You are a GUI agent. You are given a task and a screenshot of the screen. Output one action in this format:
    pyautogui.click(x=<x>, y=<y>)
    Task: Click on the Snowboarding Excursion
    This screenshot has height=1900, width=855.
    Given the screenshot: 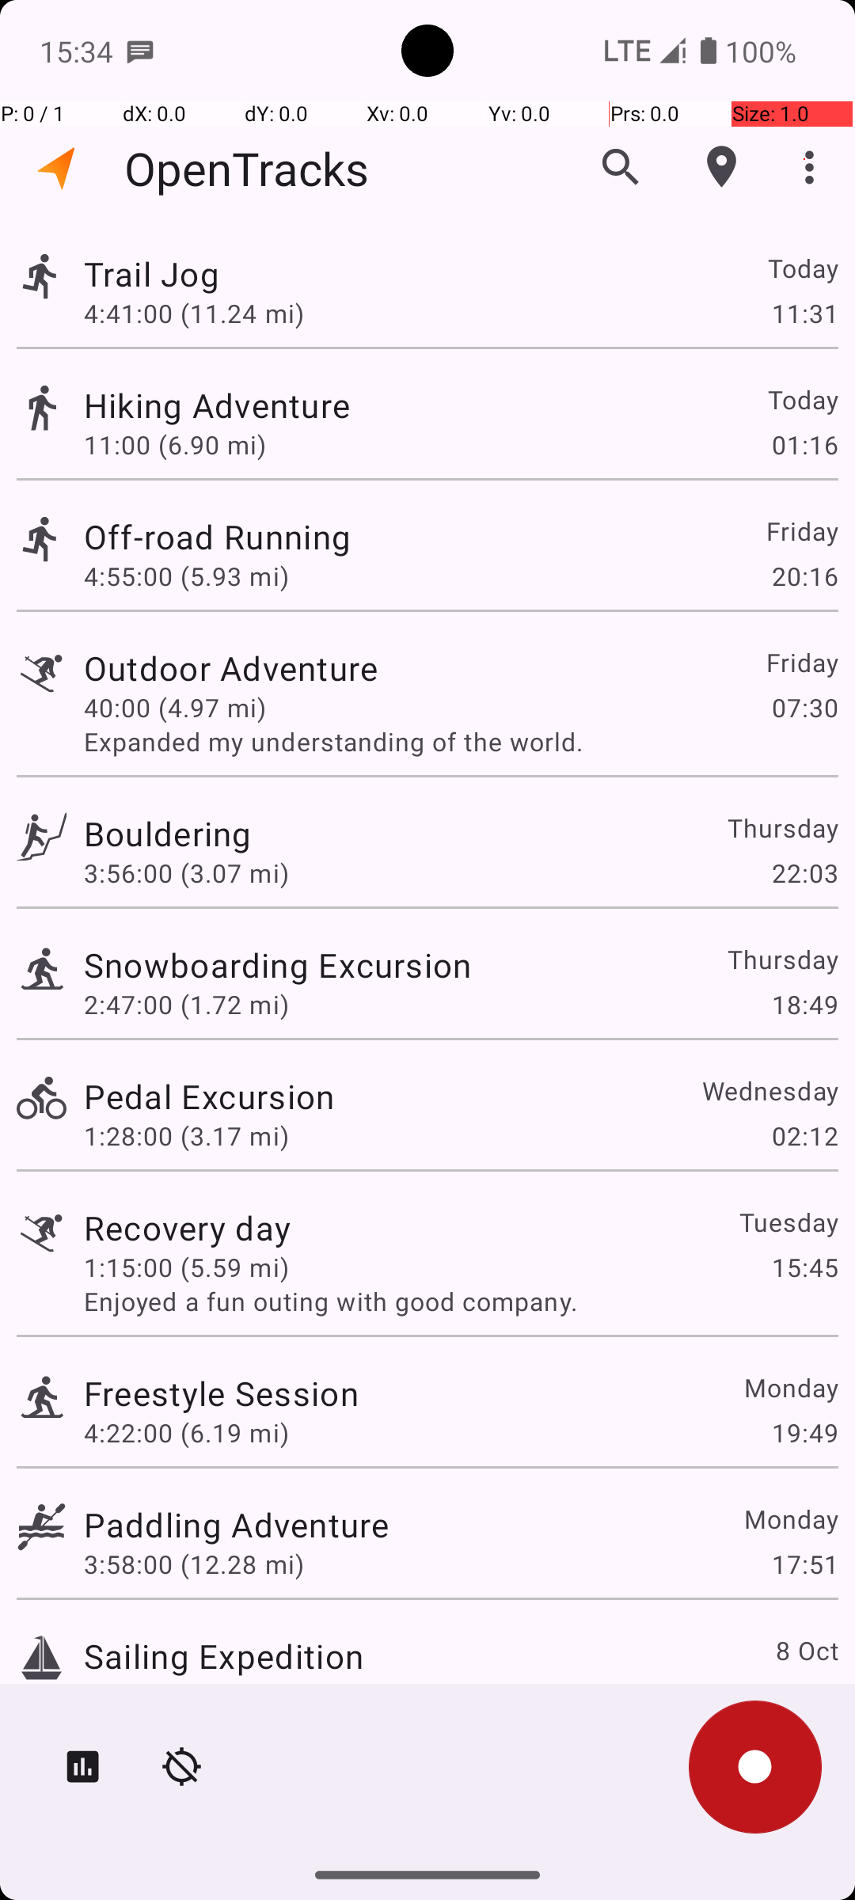 What is the action you would take?
    pyautogui.click(x=278, y=964)
    